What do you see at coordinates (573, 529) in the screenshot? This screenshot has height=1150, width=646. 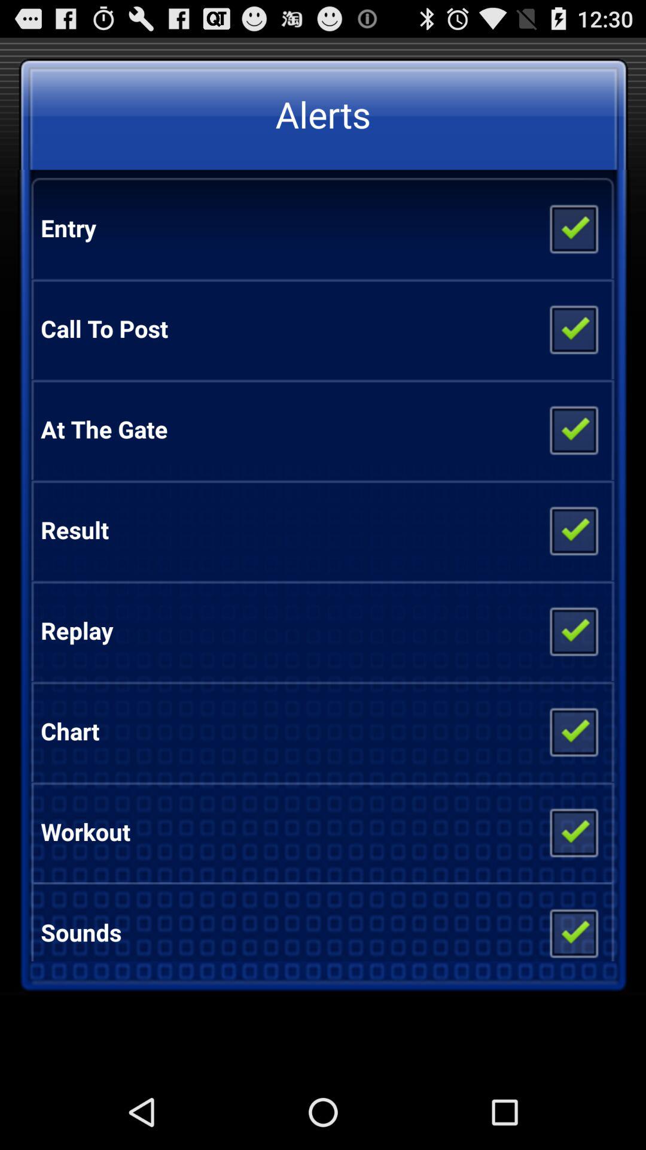 I see `tap icon next to result` at bounding box center [573, 529].